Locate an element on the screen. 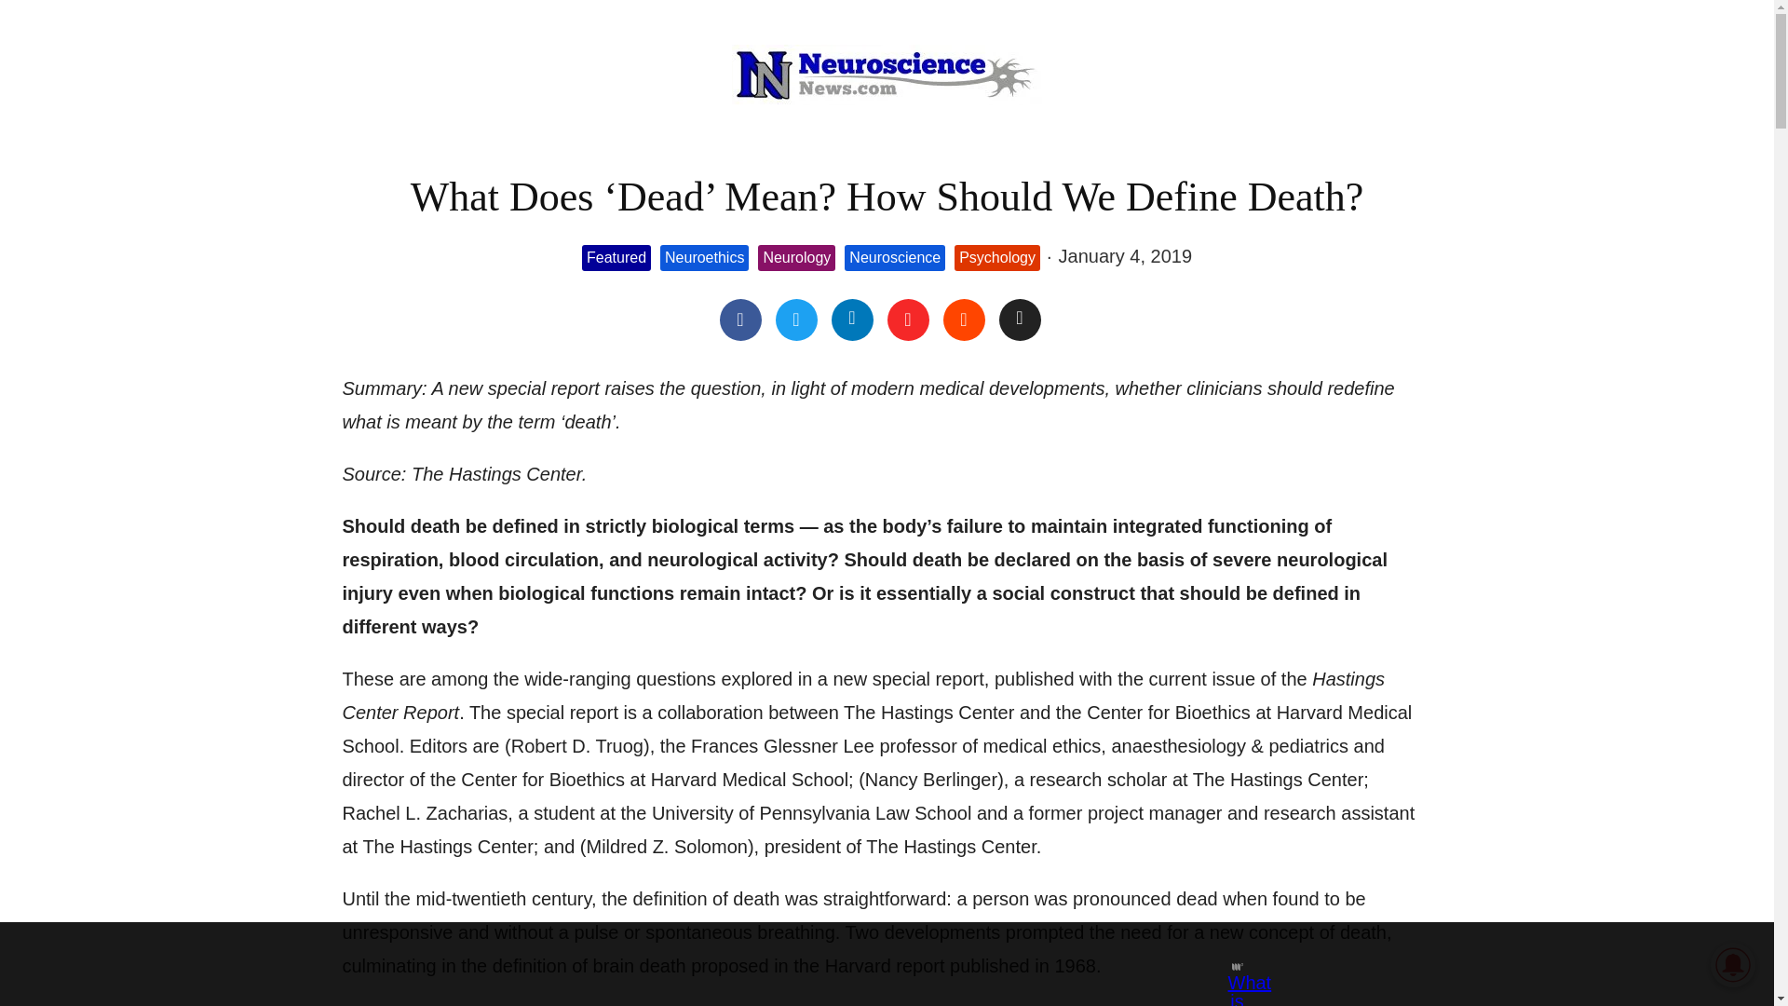 The width and height of the screenshot is (1788, 1006). Neuroscience is located at coordinates (894, 258).